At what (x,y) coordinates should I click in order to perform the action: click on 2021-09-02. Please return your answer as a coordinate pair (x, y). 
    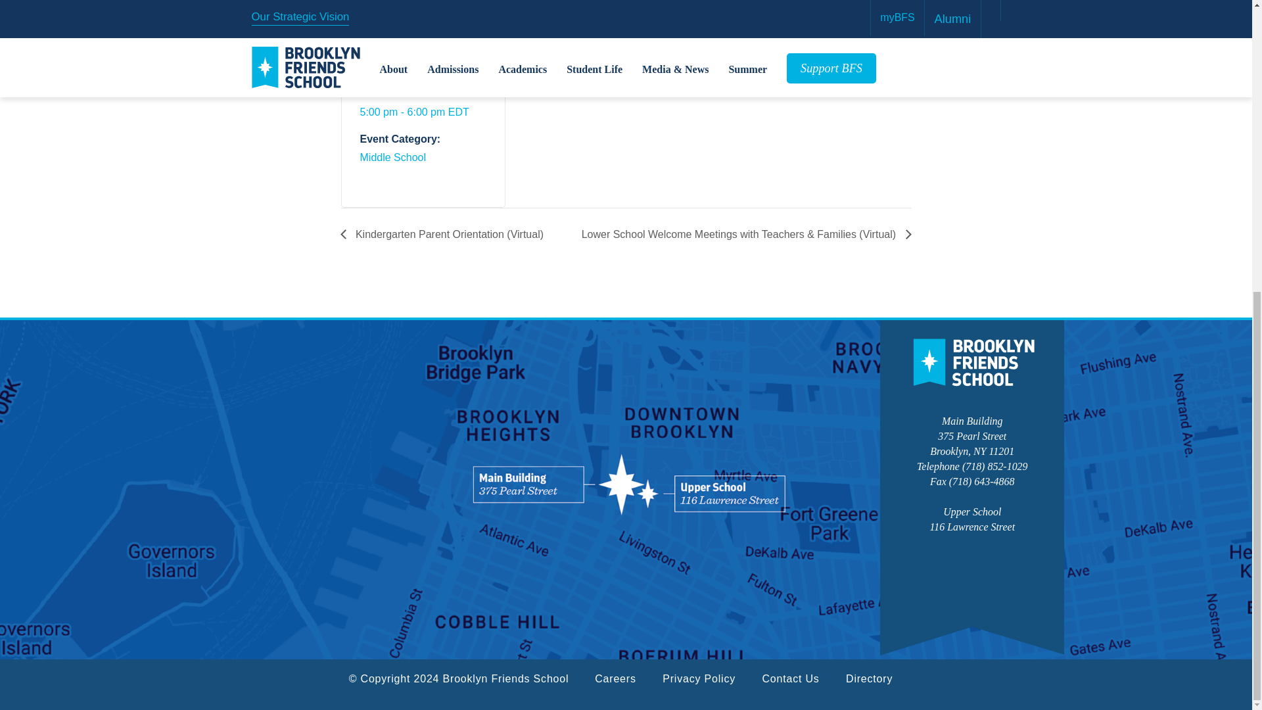
    Looking at the image, I should click on (404, 67).